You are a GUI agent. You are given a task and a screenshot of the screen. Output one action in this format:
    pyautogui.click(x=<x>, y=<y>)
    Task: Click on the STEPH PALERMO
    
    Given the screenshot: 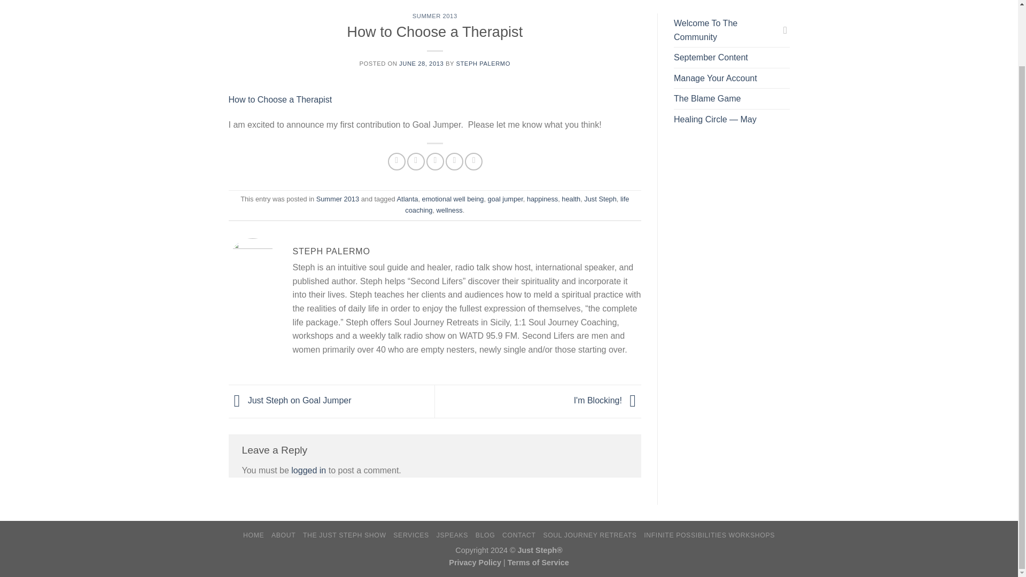 What is the action you would take?
    pyautogui.click(x=483, y=64)
    